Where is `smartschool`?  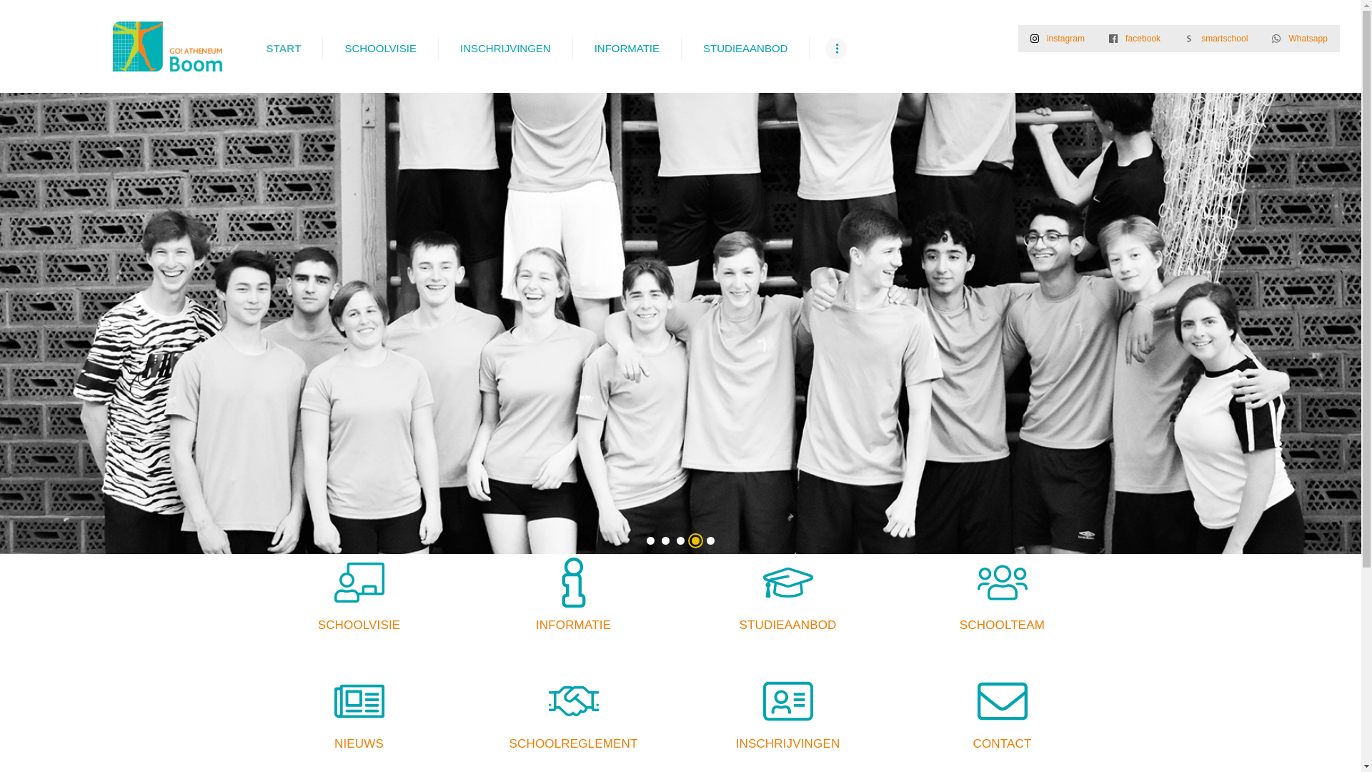
smartschool is located at coordinates (1216, 39).